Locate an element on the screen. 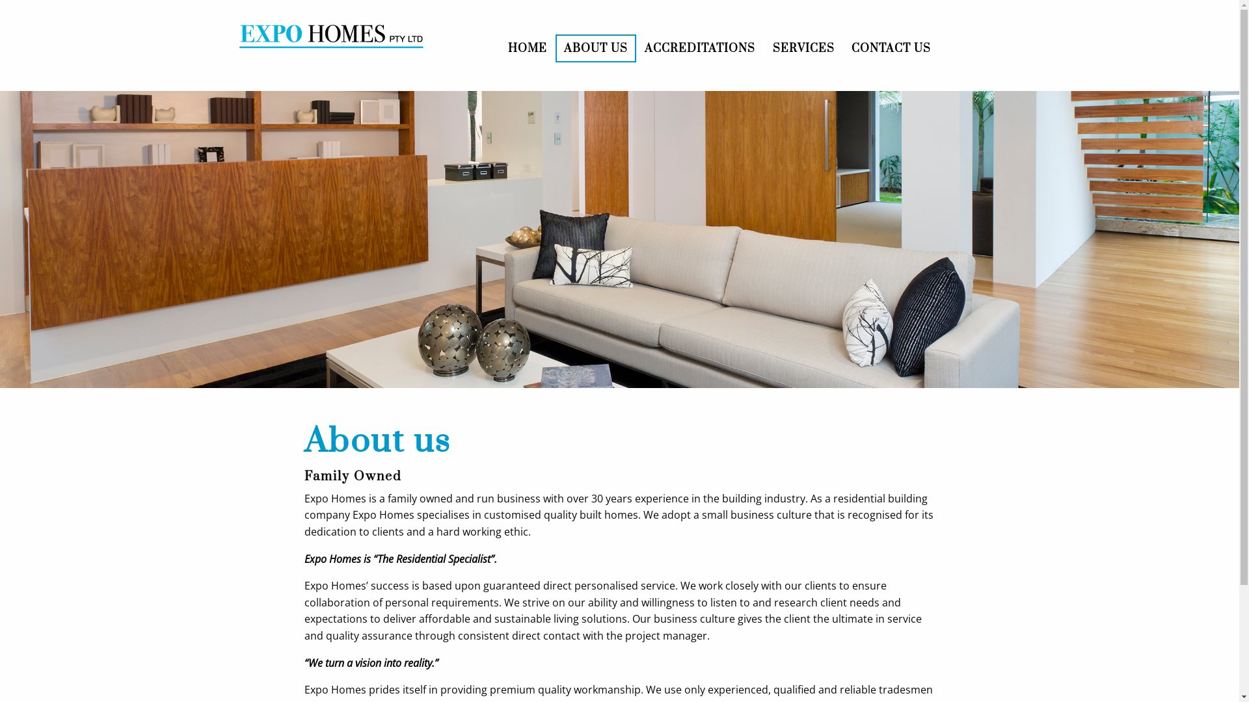 This screenshot has width=1249, height=702. CONTACT US is located at coordinates (891, 48).